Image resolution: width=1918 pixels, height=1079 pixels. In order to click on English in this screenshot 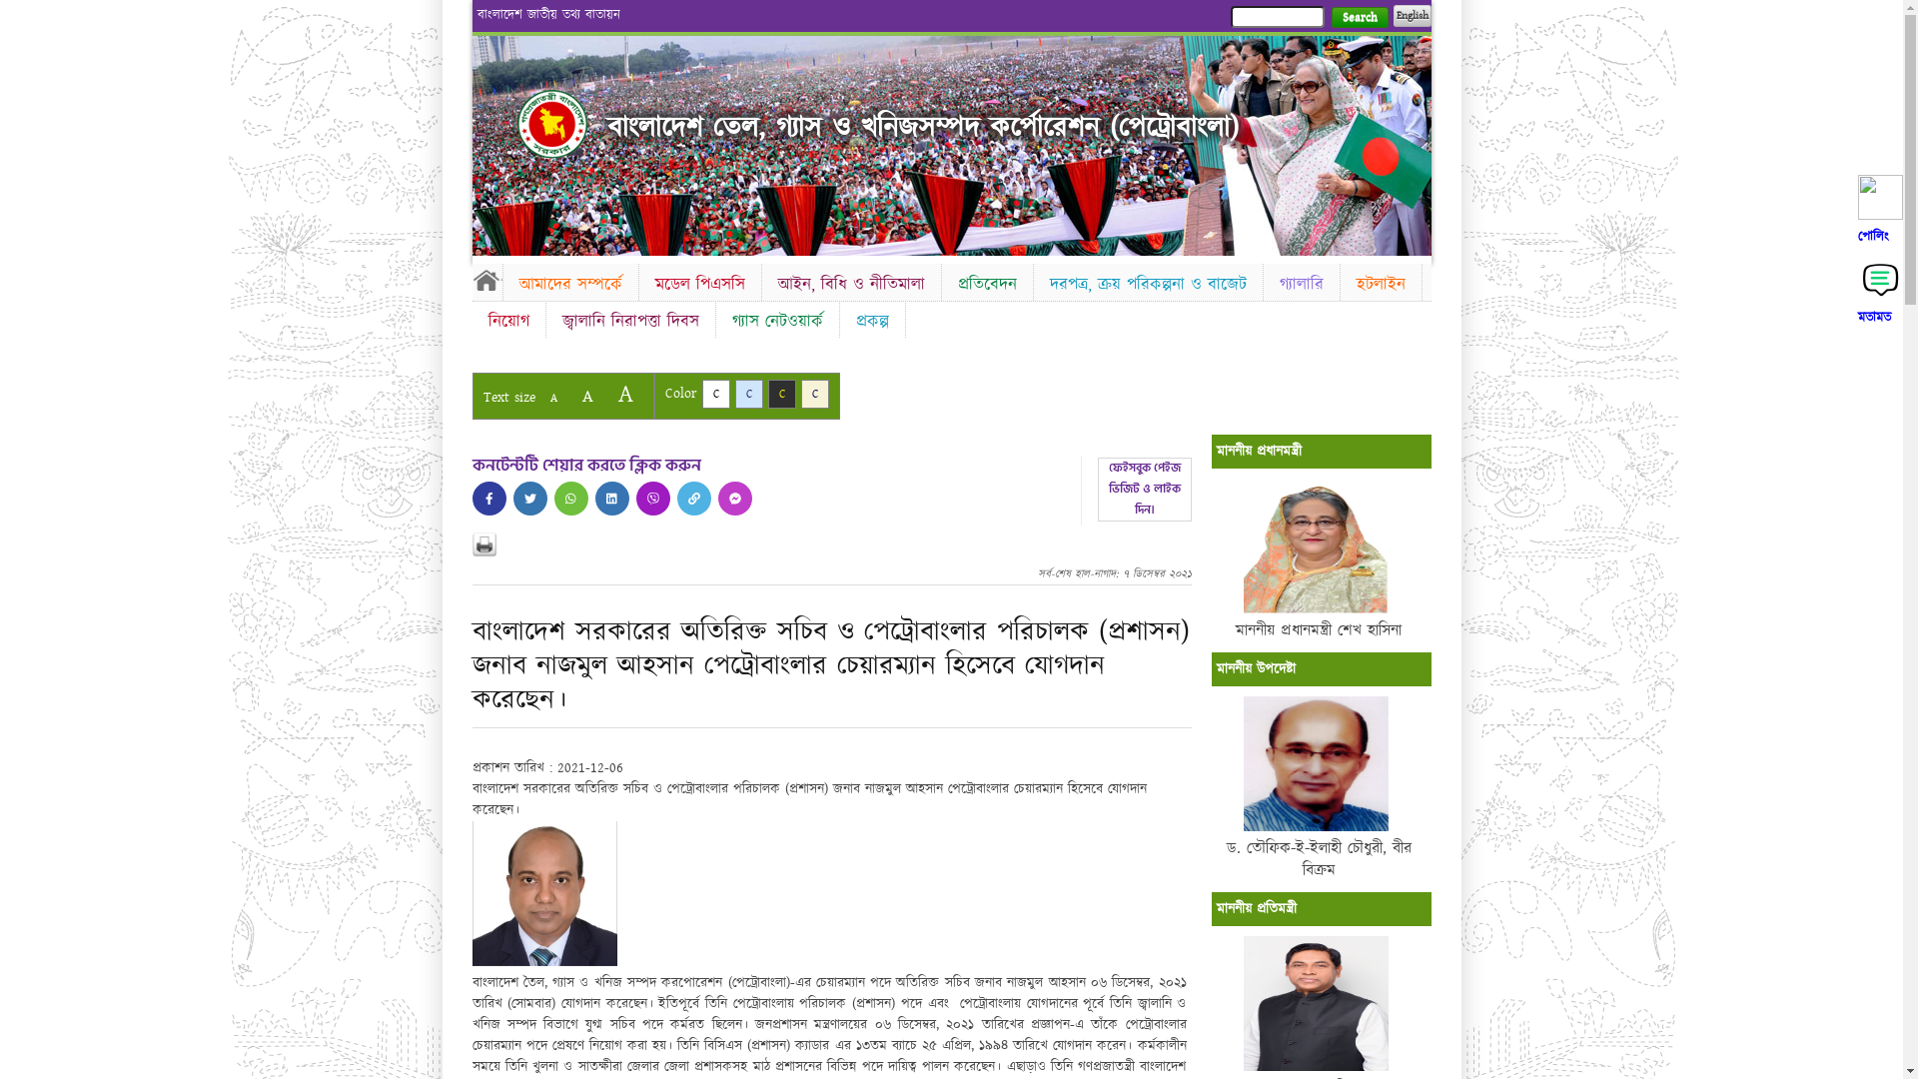, I will do `click(1412, 16)`.